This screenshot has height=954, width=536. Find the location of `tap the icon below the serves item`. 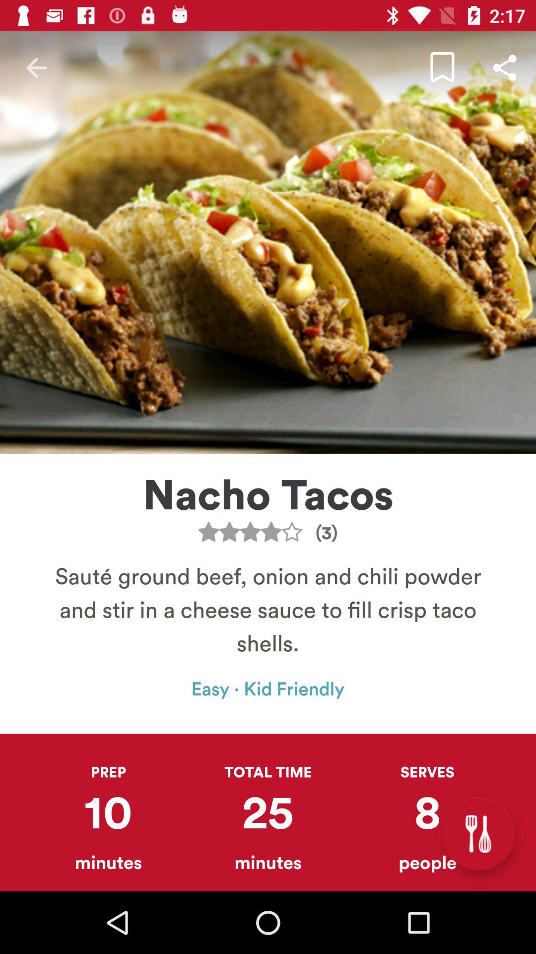

tap the icon below the serves item is located at coordinates (478, 834).